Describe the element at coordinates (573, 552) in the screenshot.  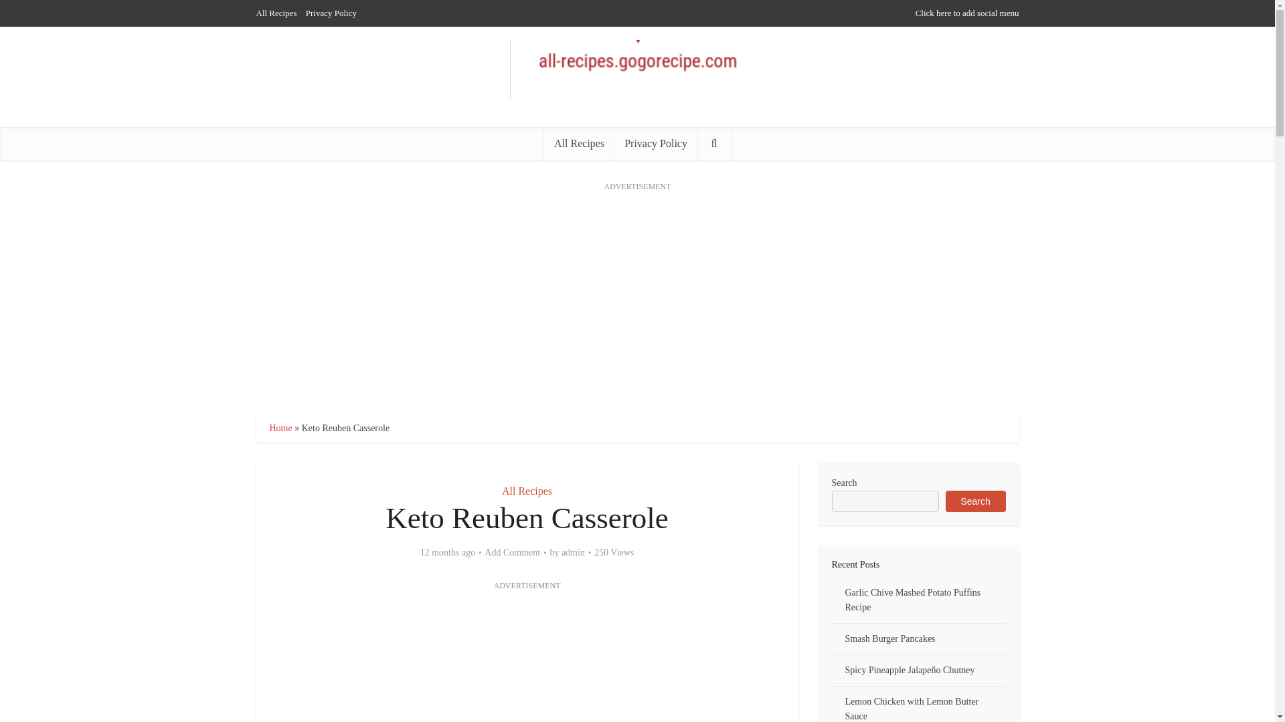
I see `admin` at that location.